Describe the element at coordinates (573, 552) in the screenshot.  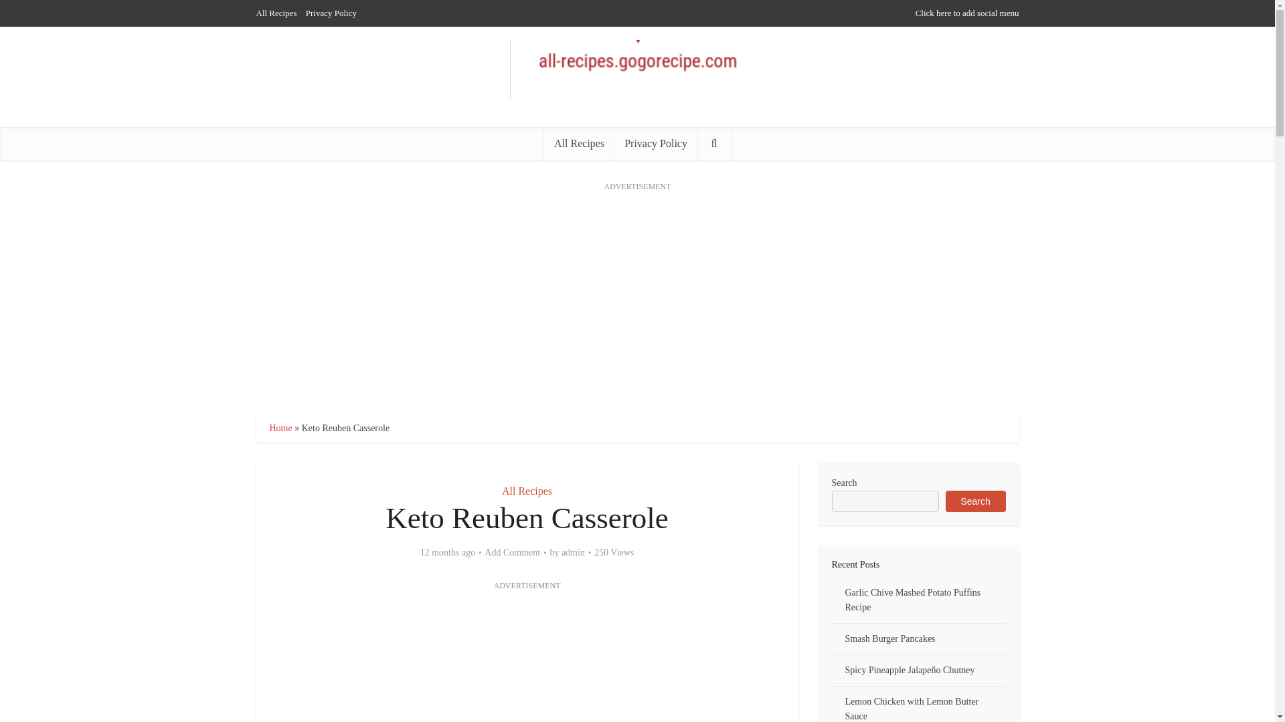
I see `admin` at that location.